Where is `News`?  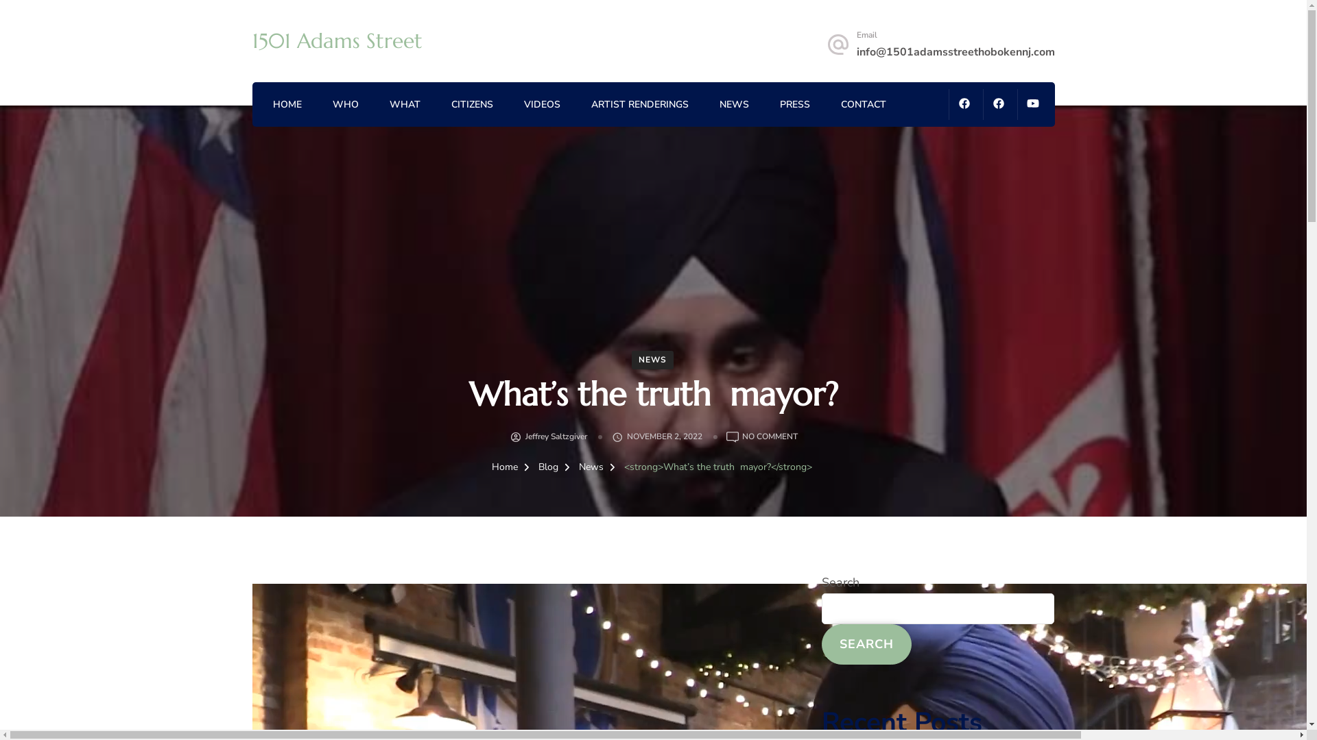
News is located at coordinates (593, 467).